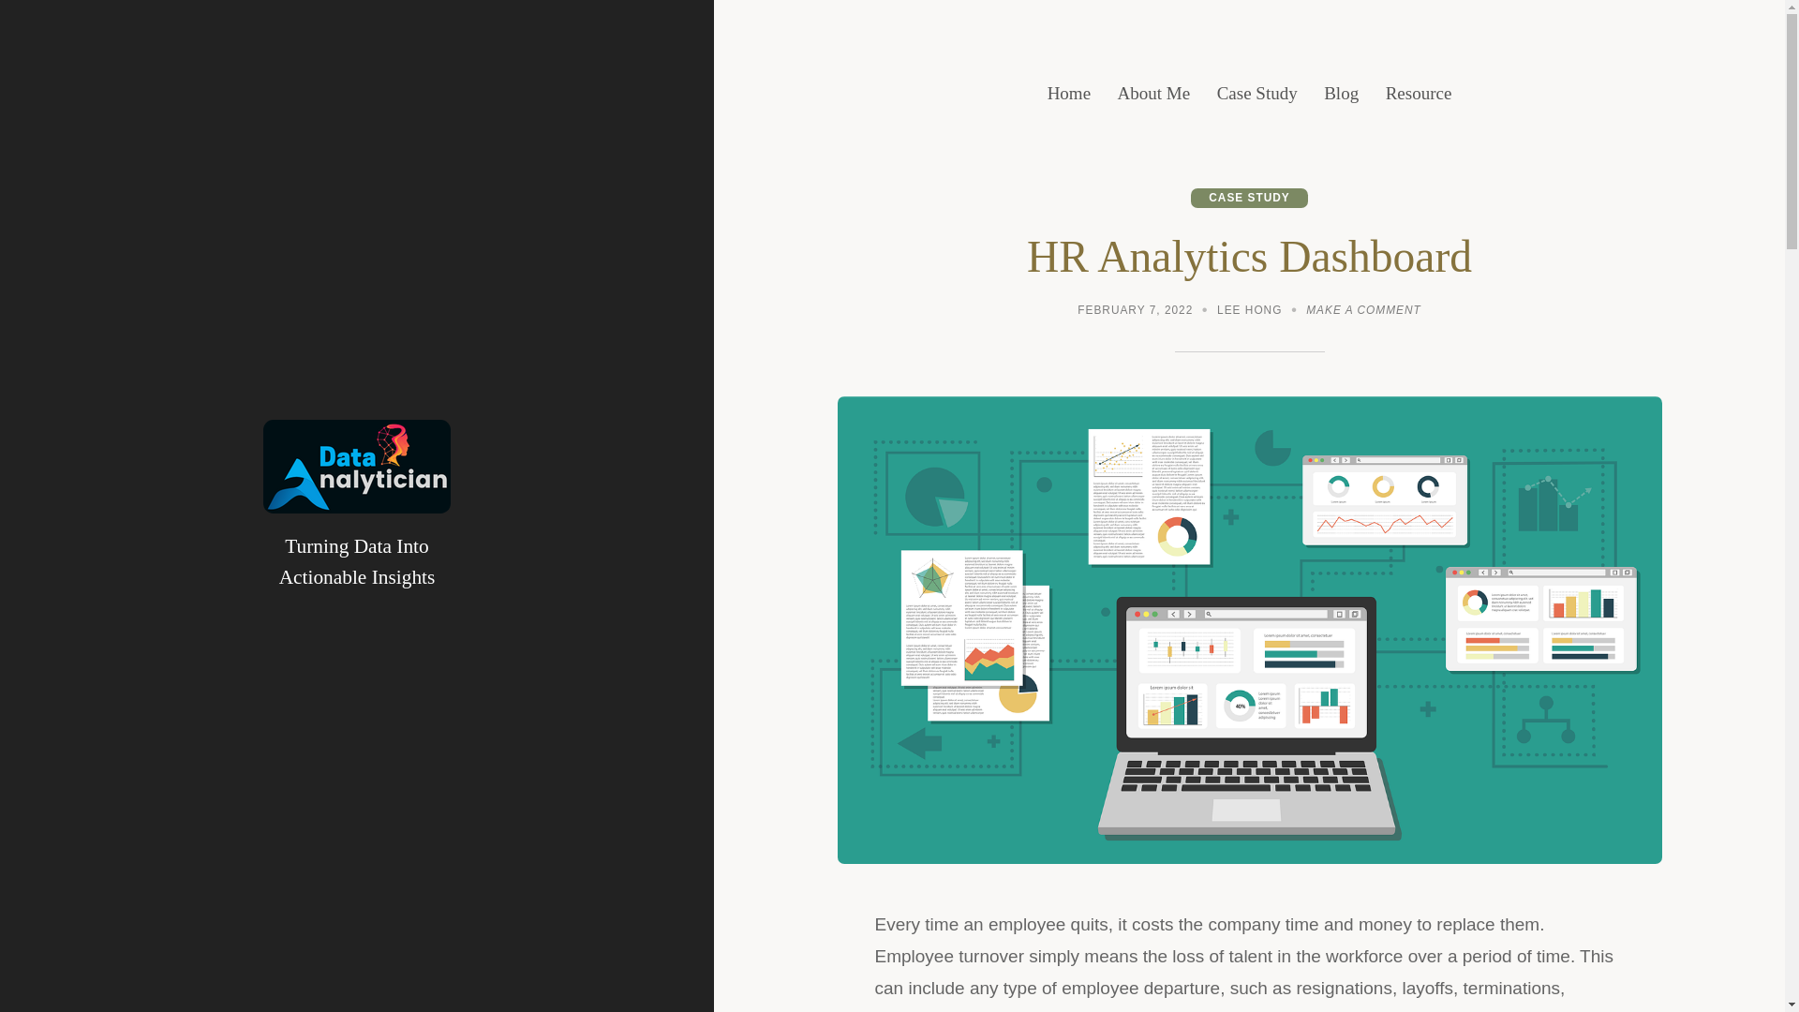  I want to click on Resource, so click(1419, 94).